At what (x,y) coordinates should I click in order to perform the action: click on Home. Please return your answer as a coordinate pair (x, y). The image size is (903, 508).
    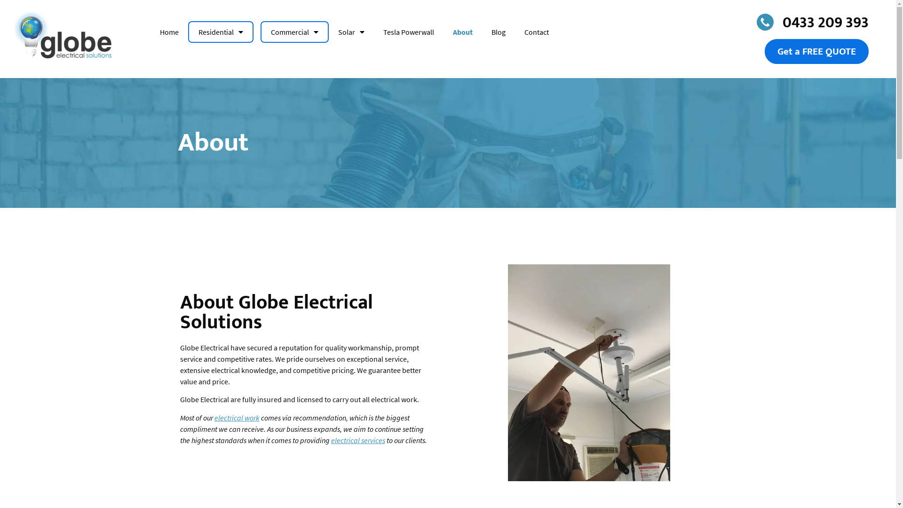
    Looking at the image, I should click on (174, 32).